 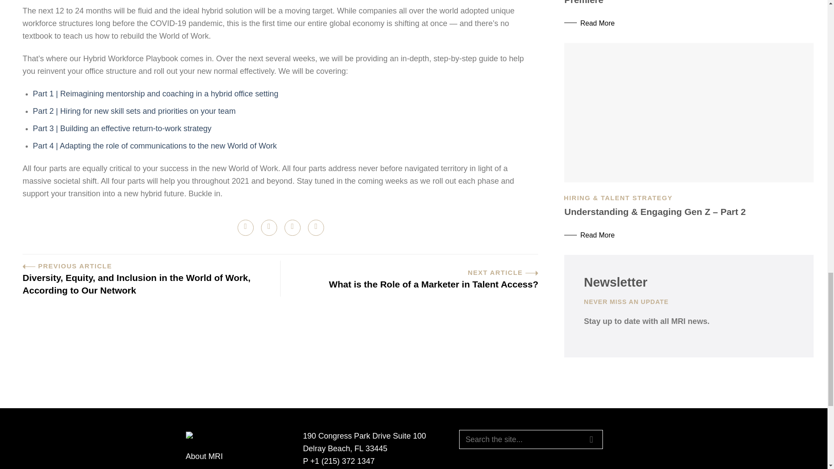 I want to click on Share on LinkedIn, so click(x=316, y=228).